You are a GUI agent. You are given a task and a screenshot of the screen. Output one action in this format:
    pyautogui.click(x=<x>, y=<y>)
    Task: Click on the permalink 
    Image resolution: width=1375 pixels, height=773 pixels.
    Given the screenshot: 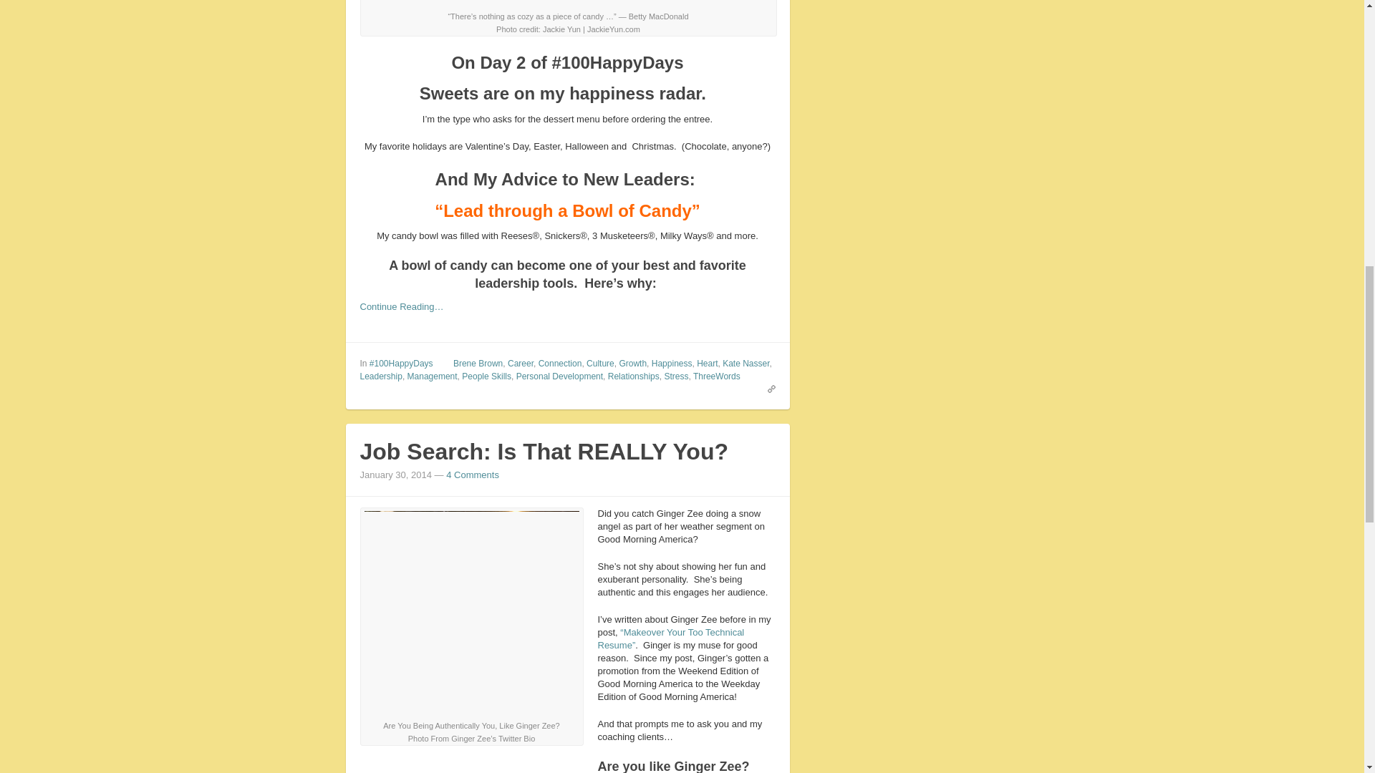 What is the action you would take?
    pyautogui.click(x=768, y=388)
    